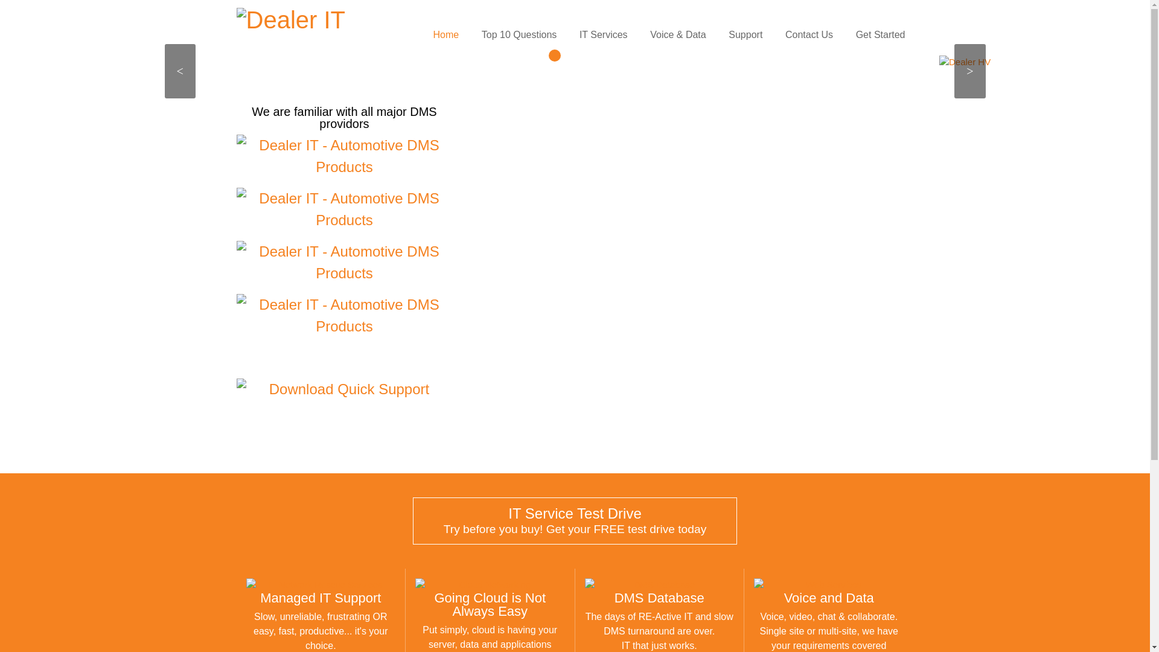 The image size is (1159, 652). I want to click on Support, so click(746, 35).